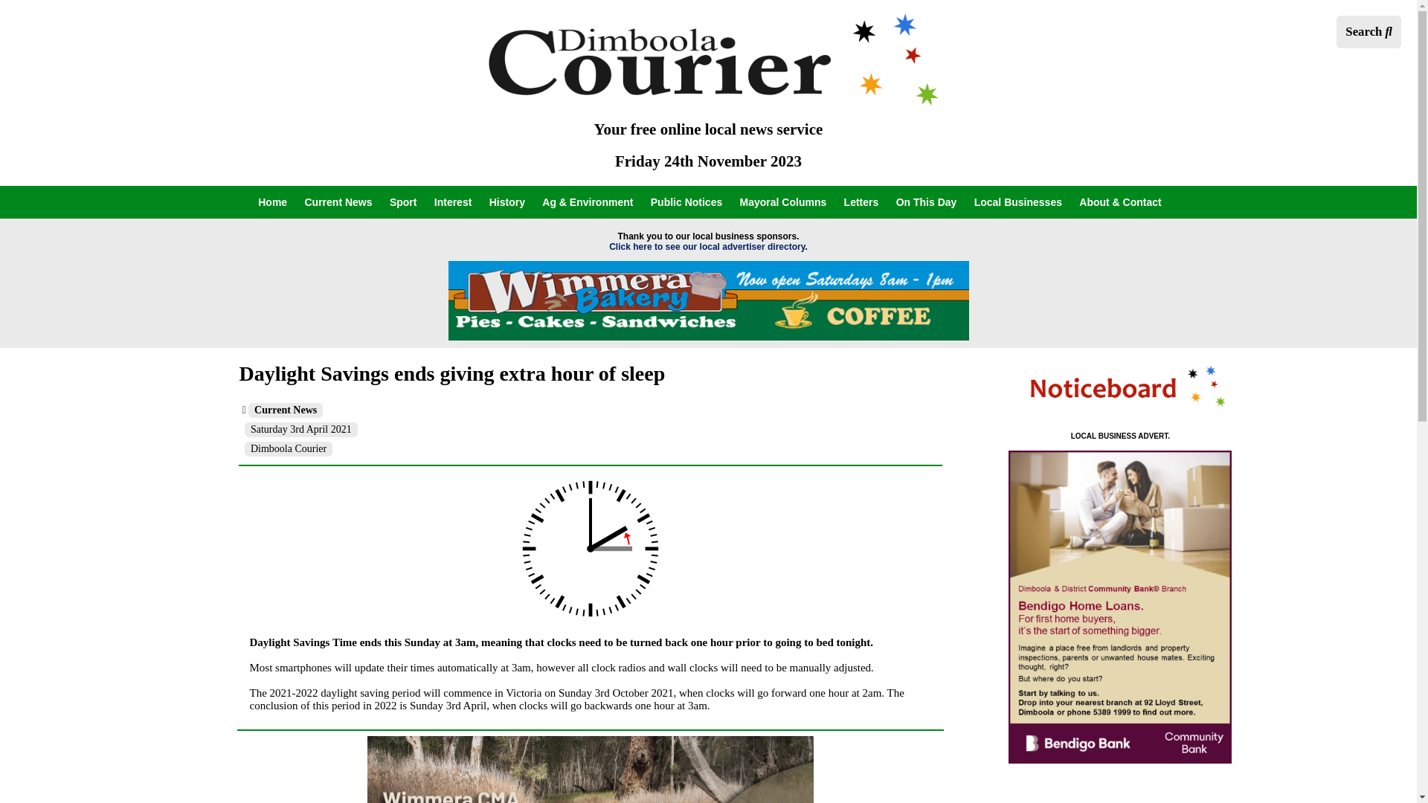  I want to click on Local Businesses, so click(1018, 202).